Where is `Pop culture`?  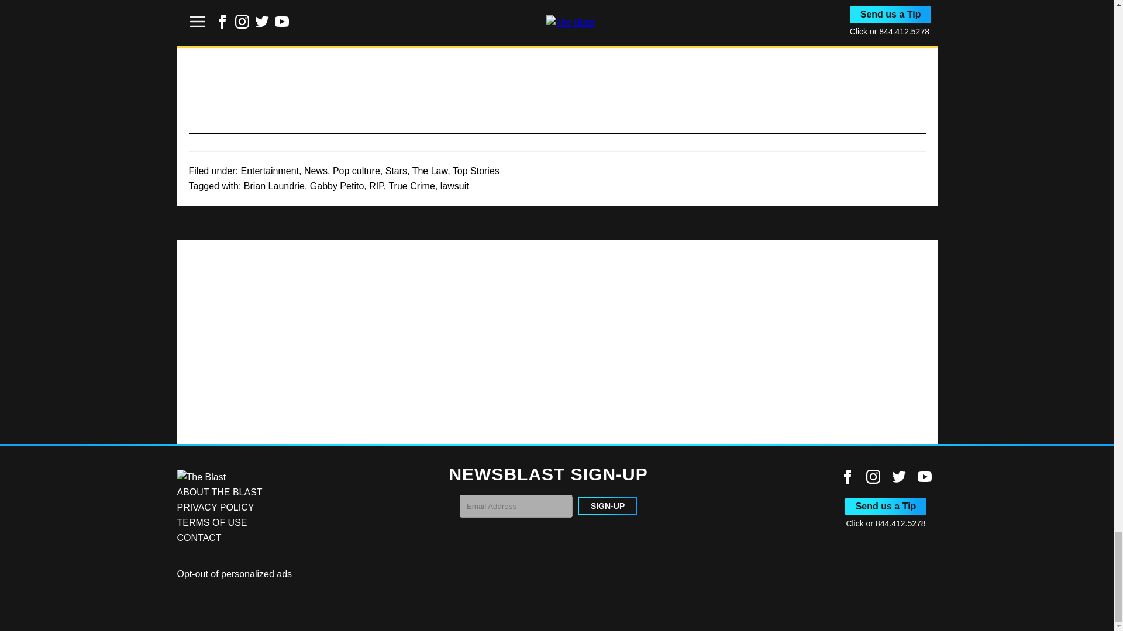 Pop culture is located at coordinates (356, 171).